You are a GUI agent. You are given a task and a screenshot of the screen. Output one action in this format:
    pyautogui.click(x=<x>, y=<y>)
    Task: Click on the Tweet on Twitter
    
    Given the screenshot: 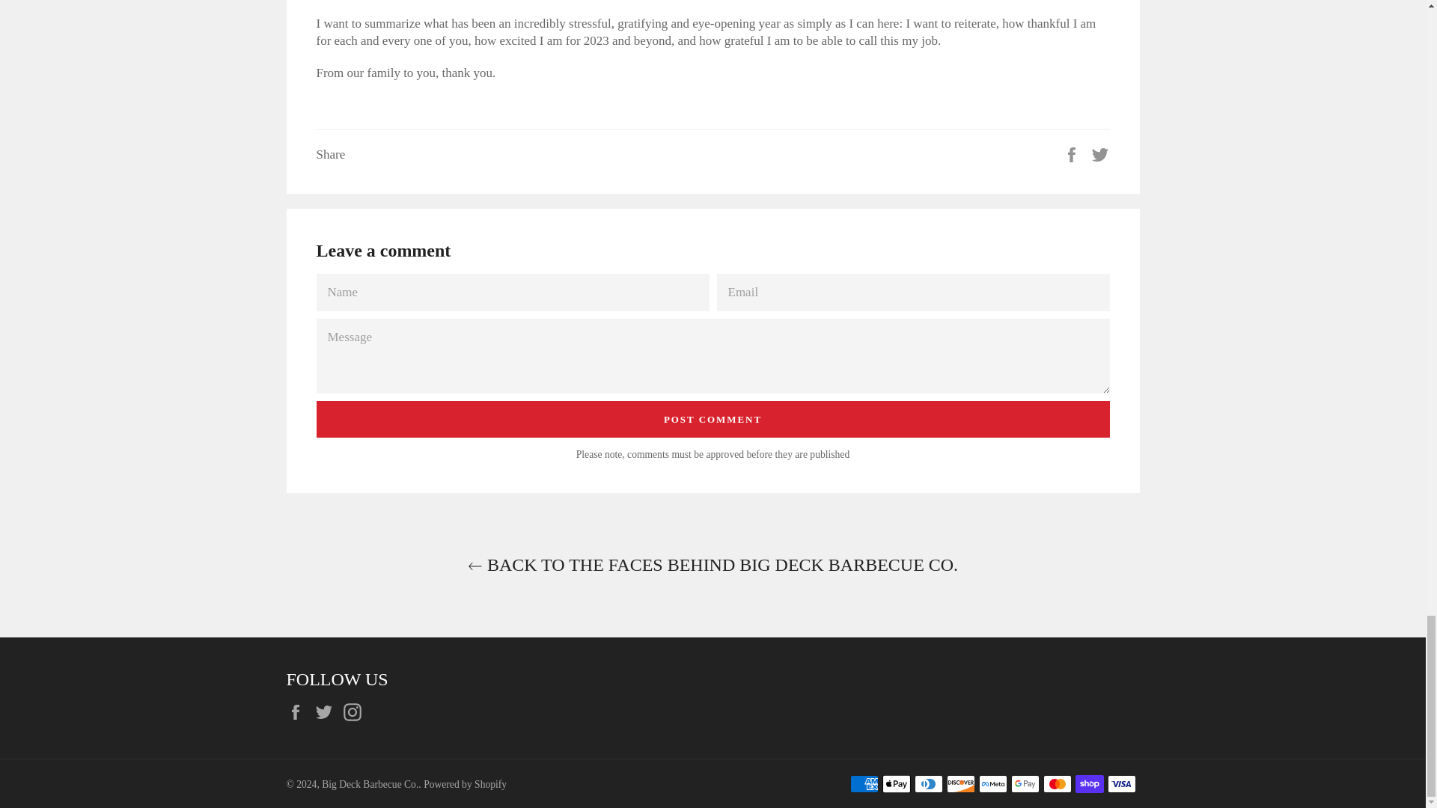 What is the action you would take?
    pyautogui.click(x=1100, y=153)
    